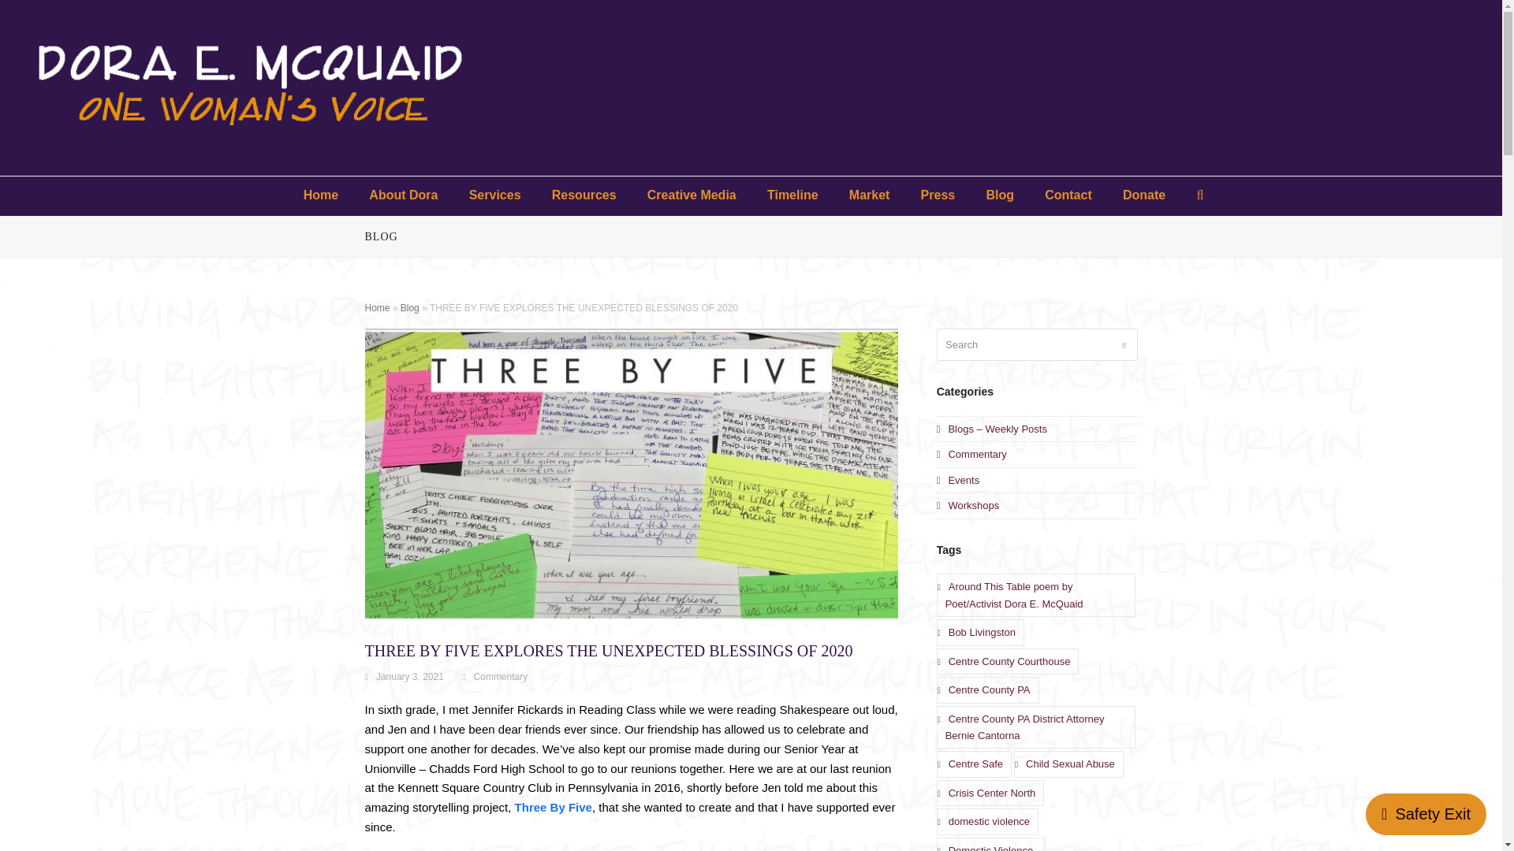 The image size is (1514, 851). I want to click on Enlarge Image, so click(631, 476).